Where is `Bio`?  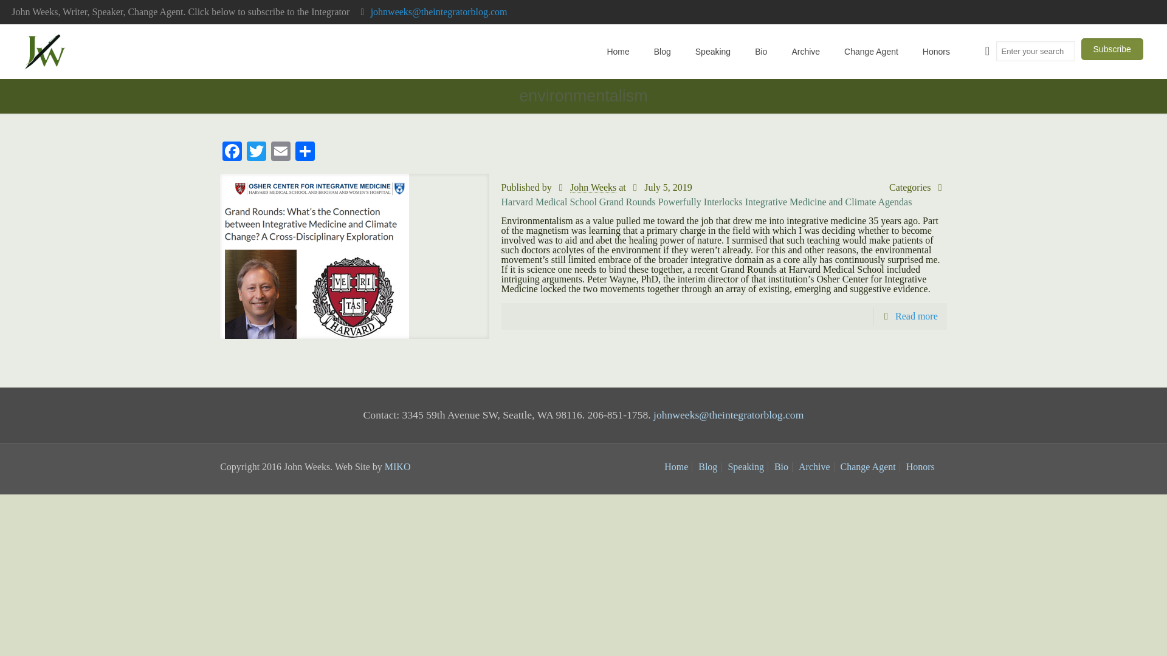 Bio is located at coordinates (761, 51).